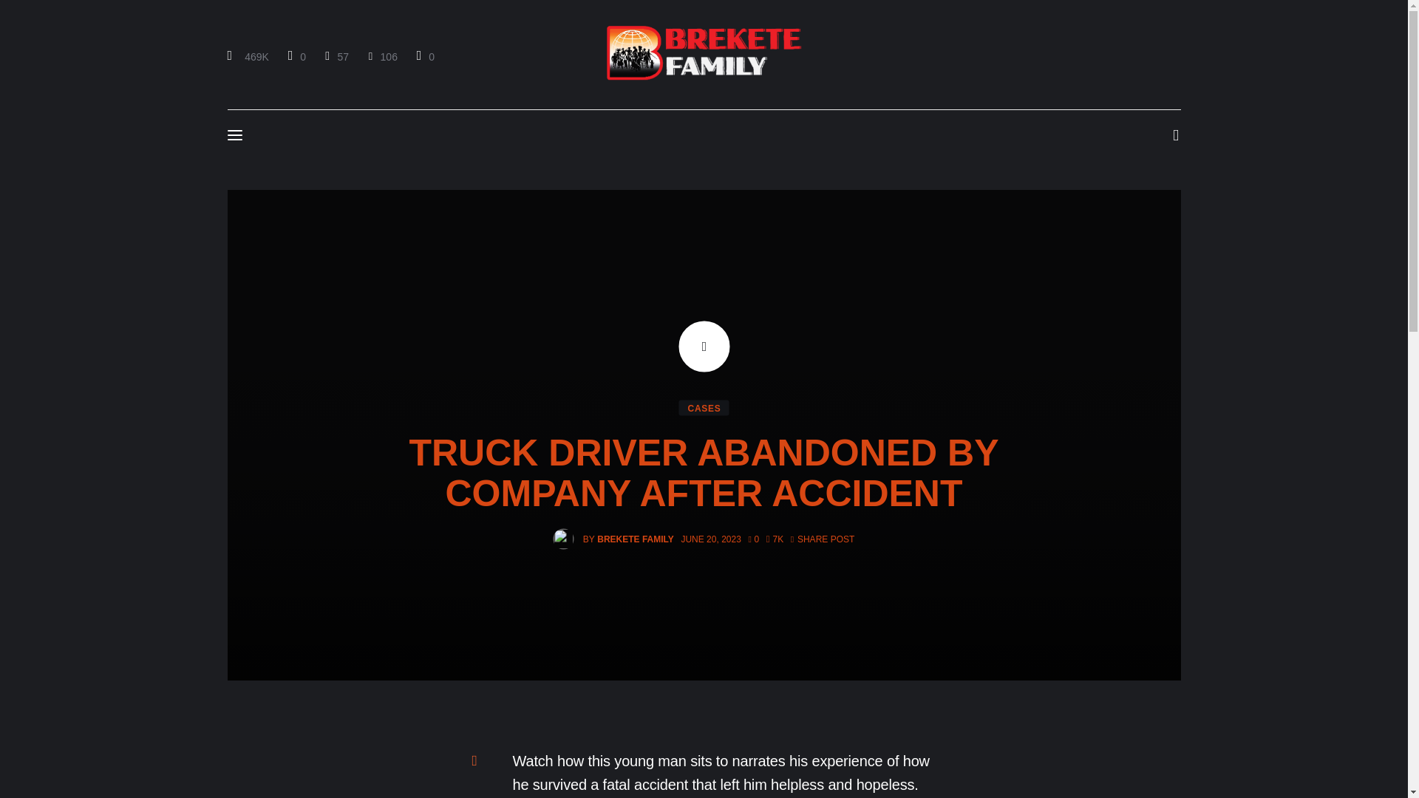 This screenshot has height=798, width=1419. What do you see at coordinates (337, 56) in the screenshot?
I see `57` at bounding box center [337, 56].